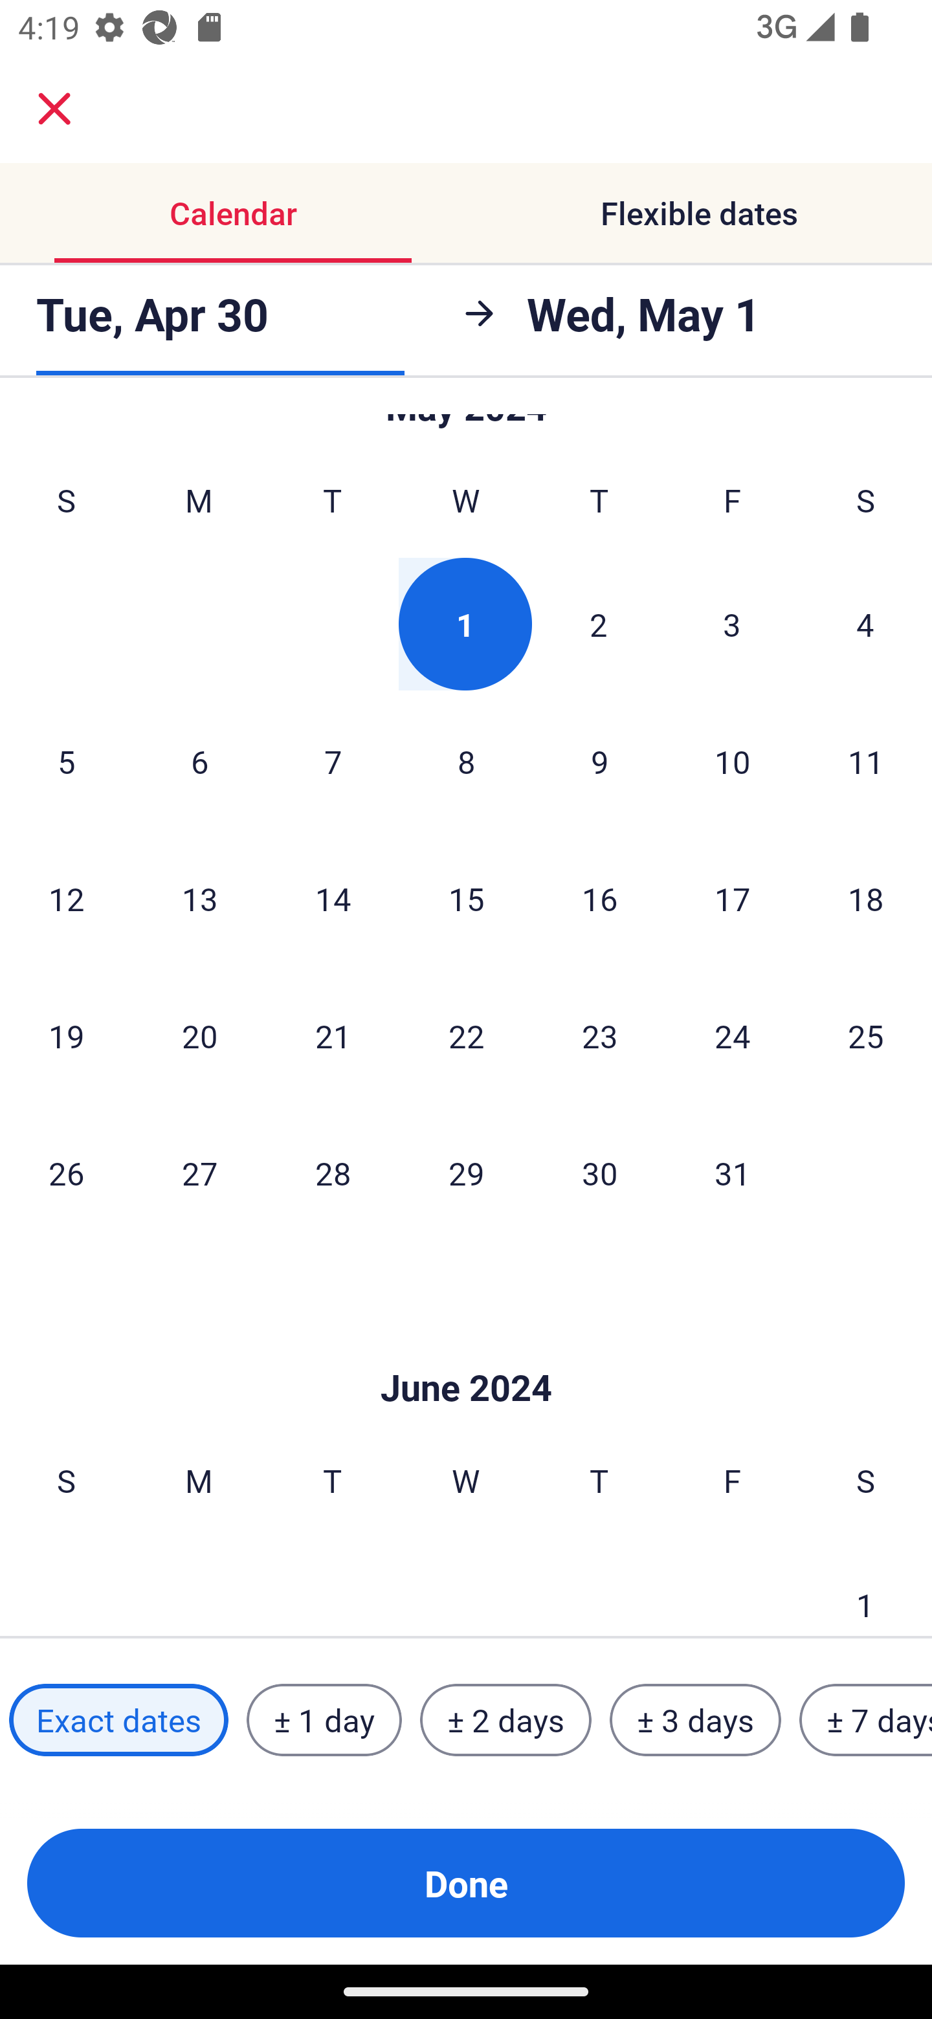  I want to click on 29 Wednesday, May 29, 2024, so click(466, 1173).